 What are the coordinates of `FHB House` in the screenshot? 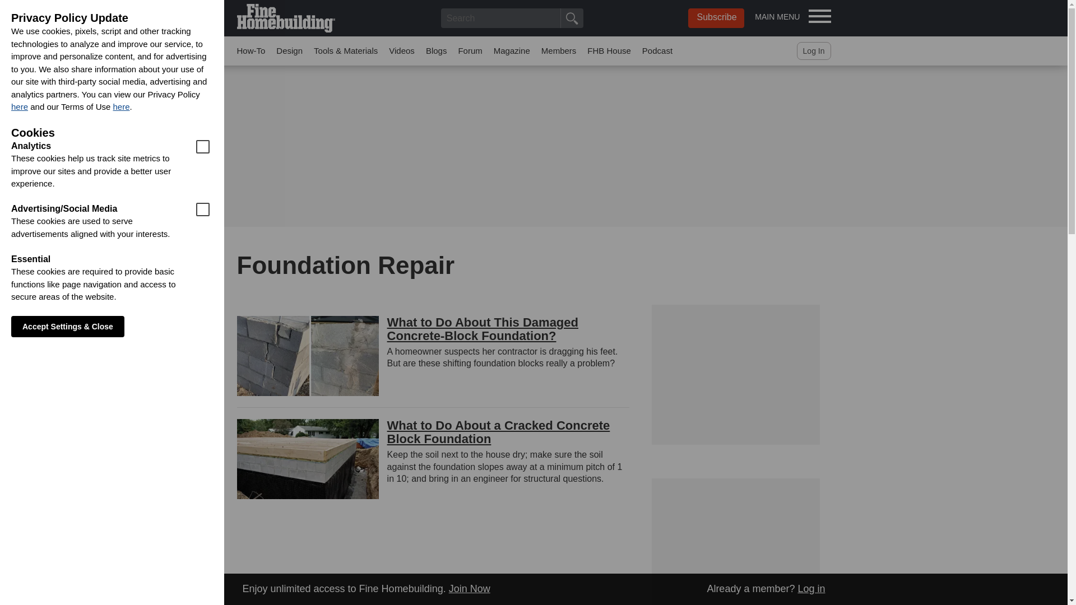 It's located at (609, 50).